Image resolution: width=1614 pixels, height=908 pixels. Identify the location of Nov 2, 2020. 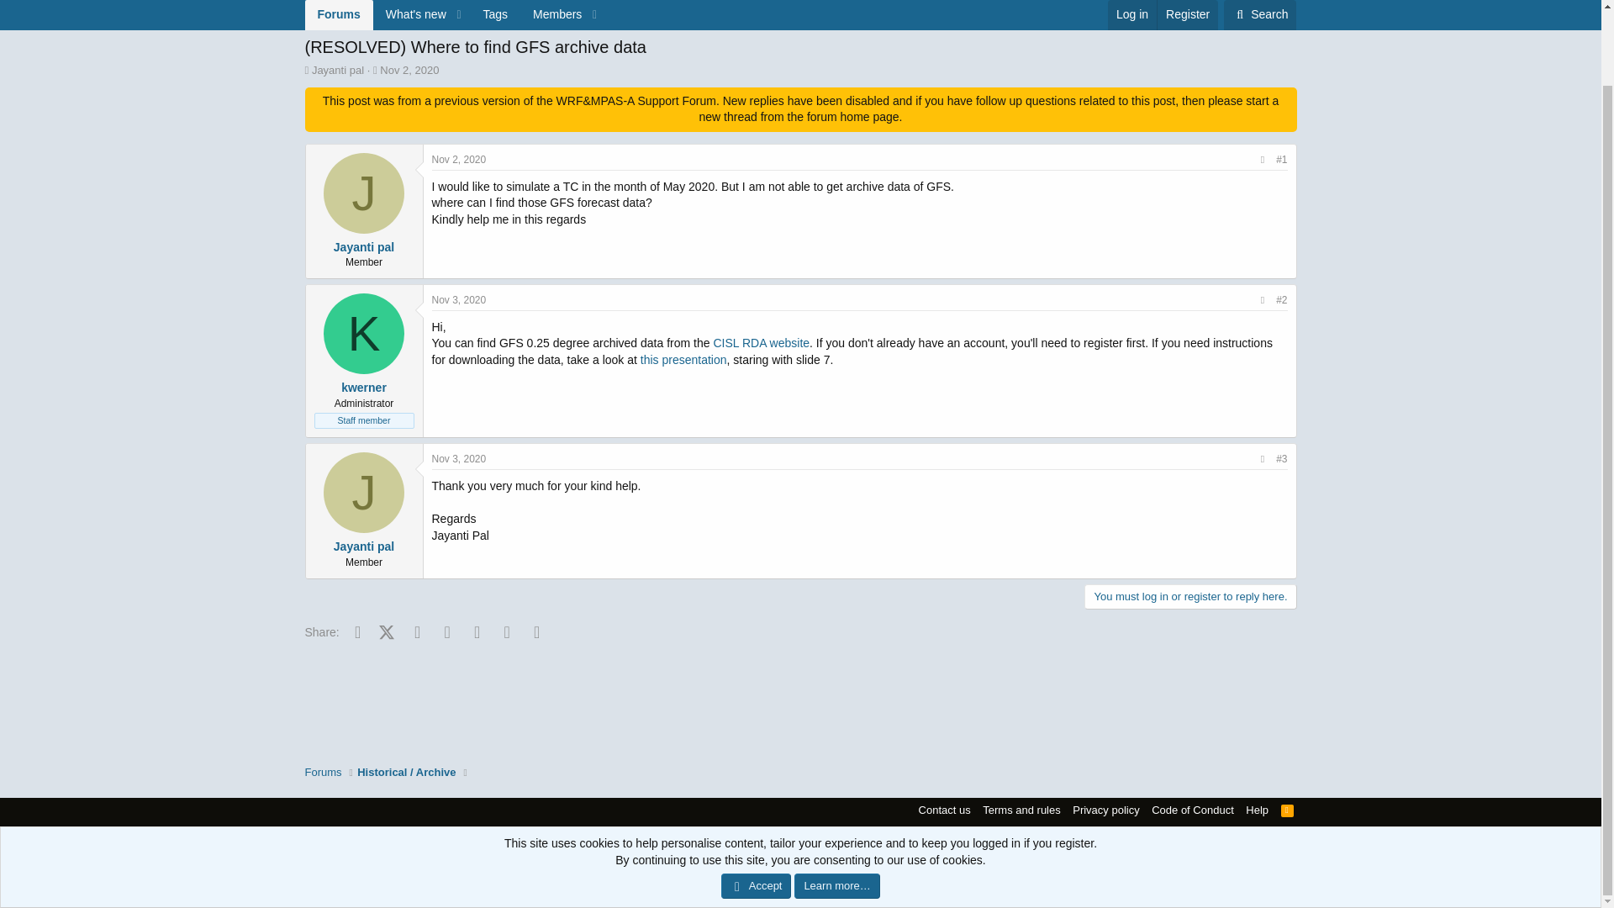
(409, 69).